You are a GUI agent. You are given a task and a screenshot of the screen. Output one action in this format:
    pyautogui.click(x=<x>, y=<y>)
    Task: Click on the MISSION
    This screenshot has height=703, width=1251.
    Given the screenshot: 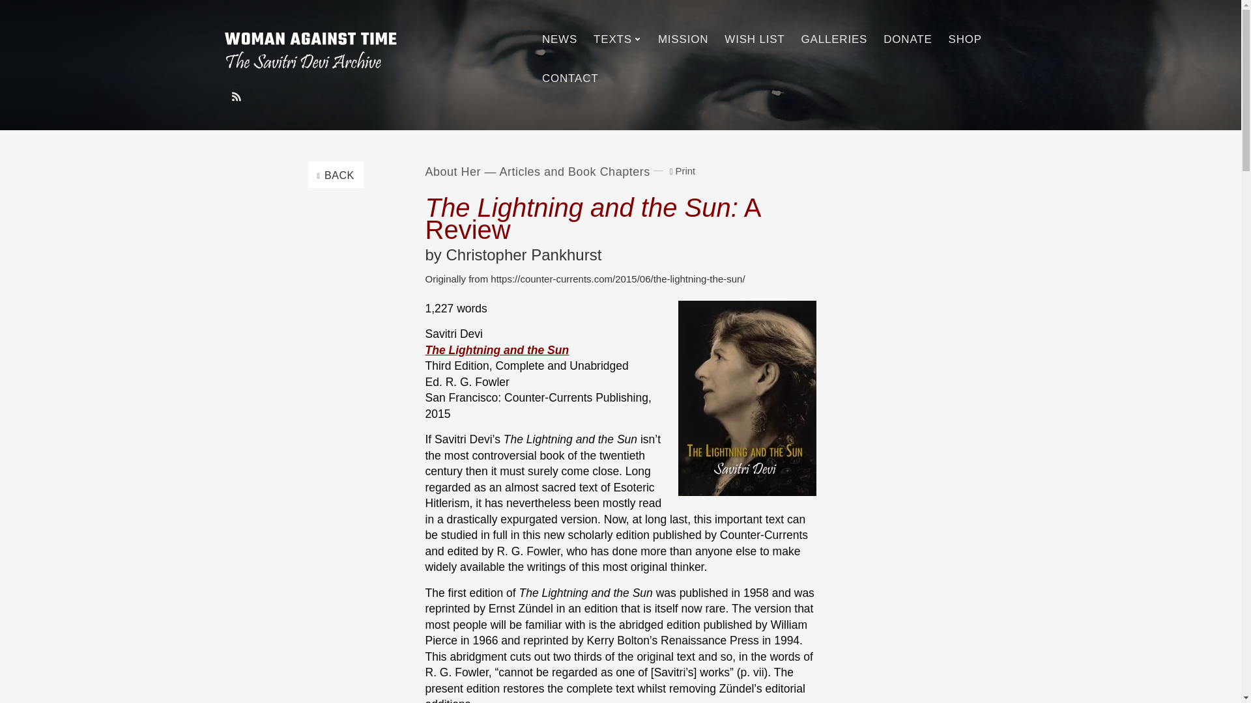 What is the action you would take?
    pyautogui.click(x=683, y=39)
    